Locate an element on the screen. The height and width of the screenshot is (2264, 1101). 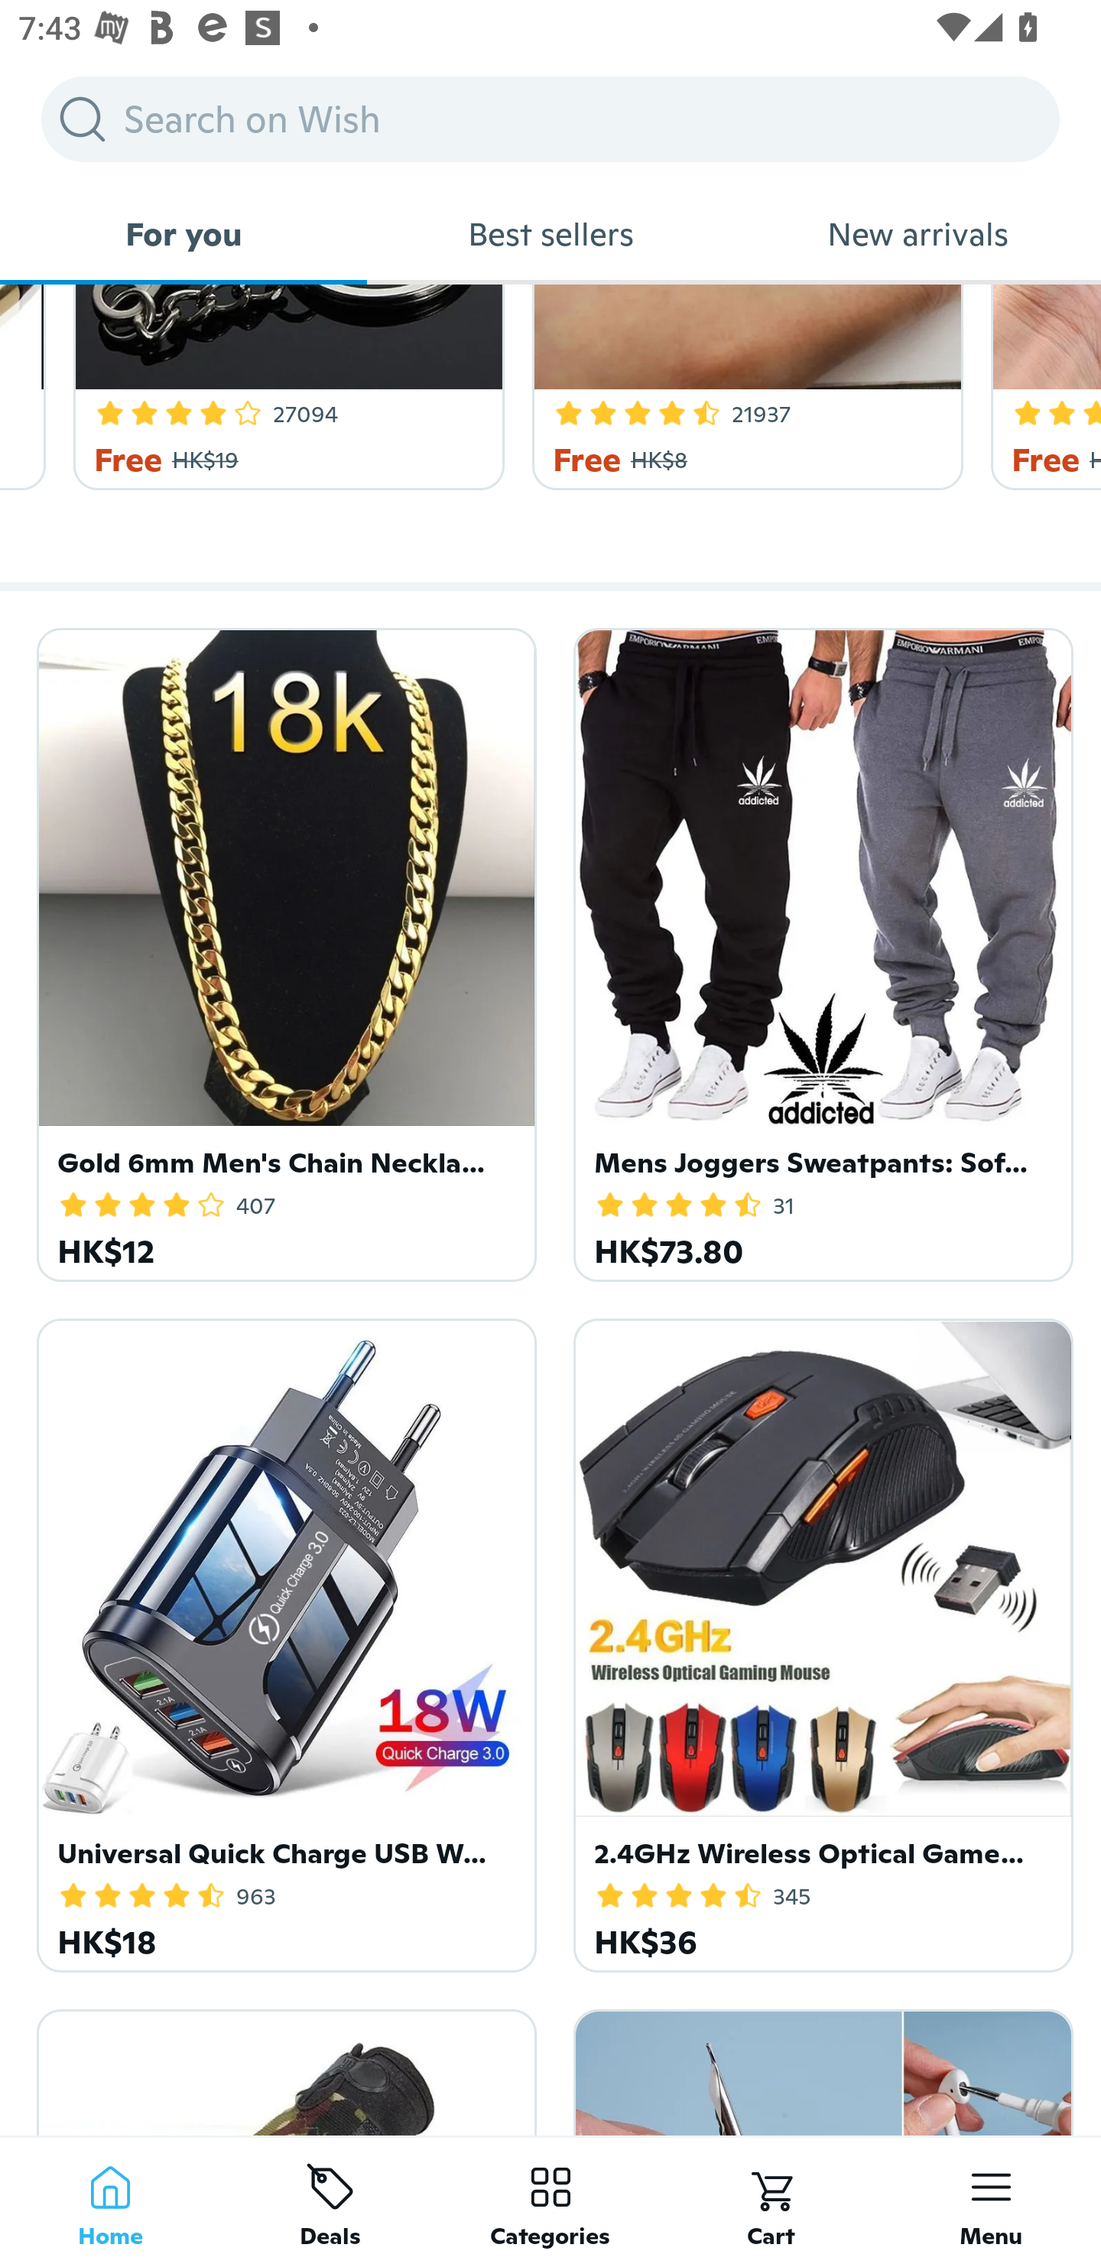
Home is located at coordinates (110, 2200).